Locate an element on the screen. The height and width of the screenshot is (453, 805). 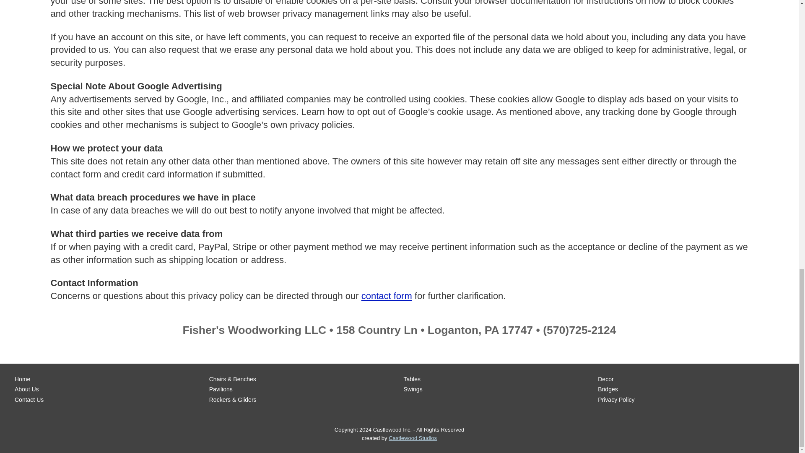
About Us is located at coordinates (110, 389).